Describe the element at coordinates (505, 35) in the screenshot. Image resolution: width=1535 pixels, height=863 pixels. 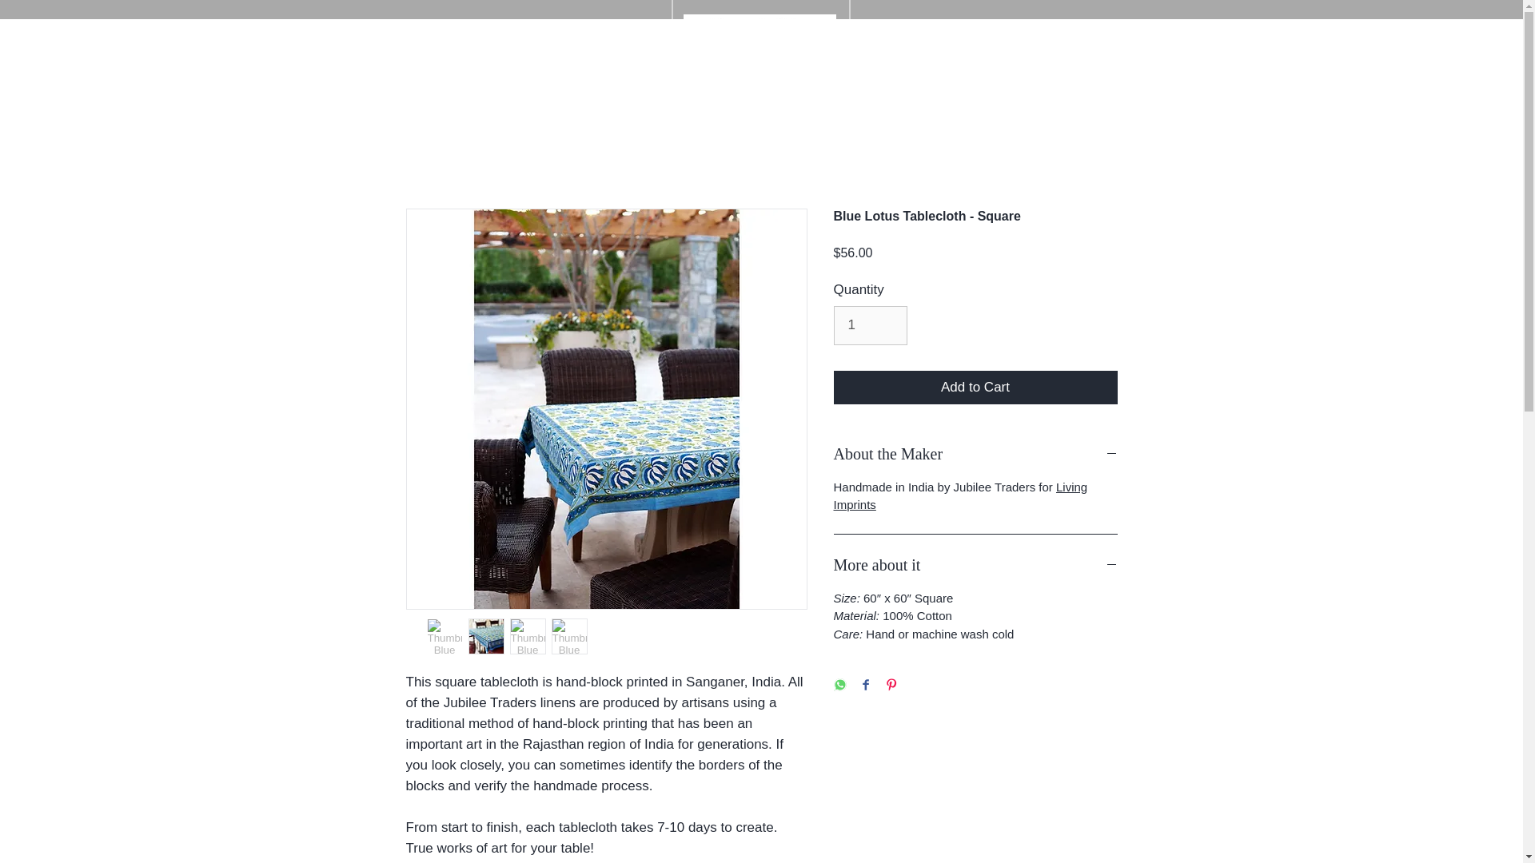
I see `About` at that location.